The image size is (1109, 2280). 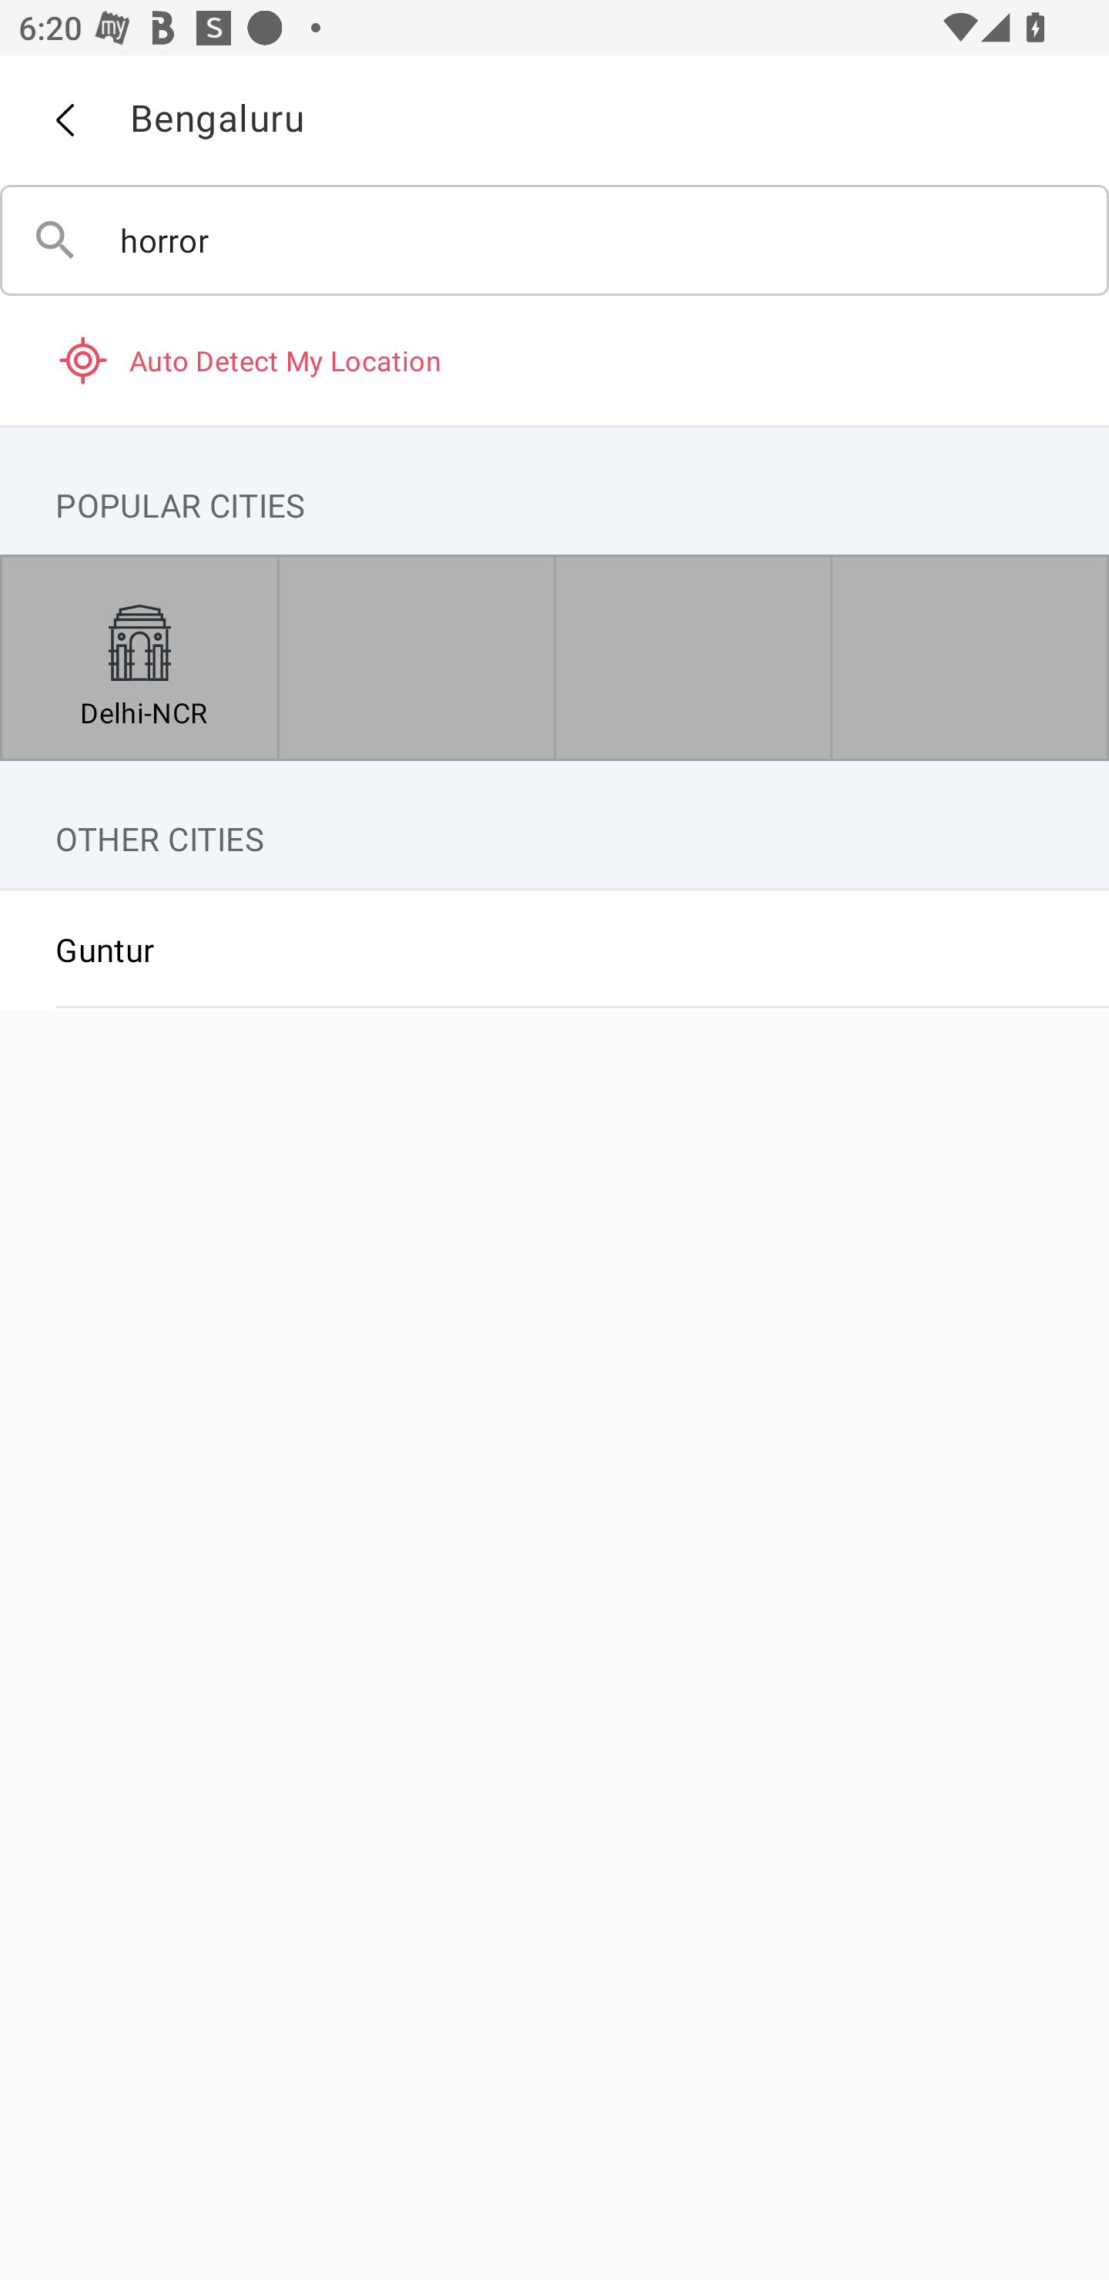 What do you see at coordinates (554, 360) in the screenshot?
I see `Auto Detect My Location` at bounding box center [554, 360].